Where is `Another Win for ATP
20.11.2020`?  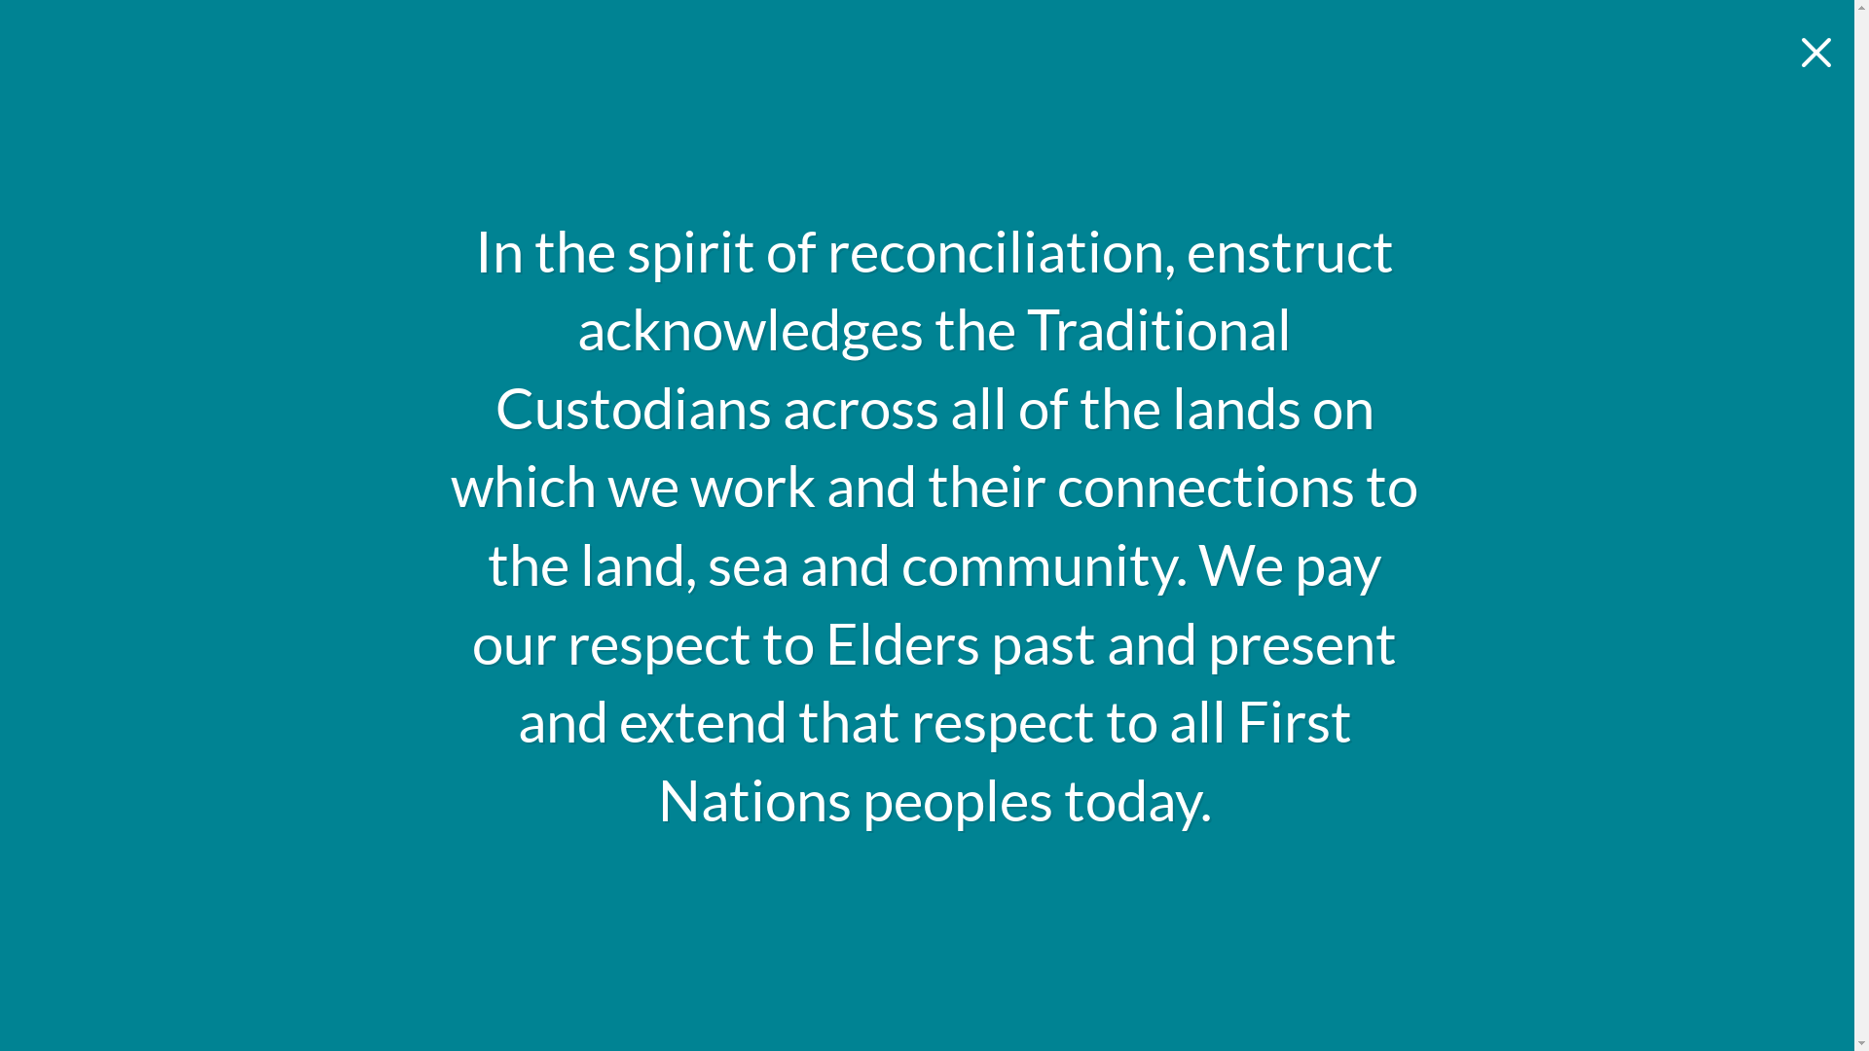
Another Win for ATP
20.11.2020 is located at coordinates (674, 738).